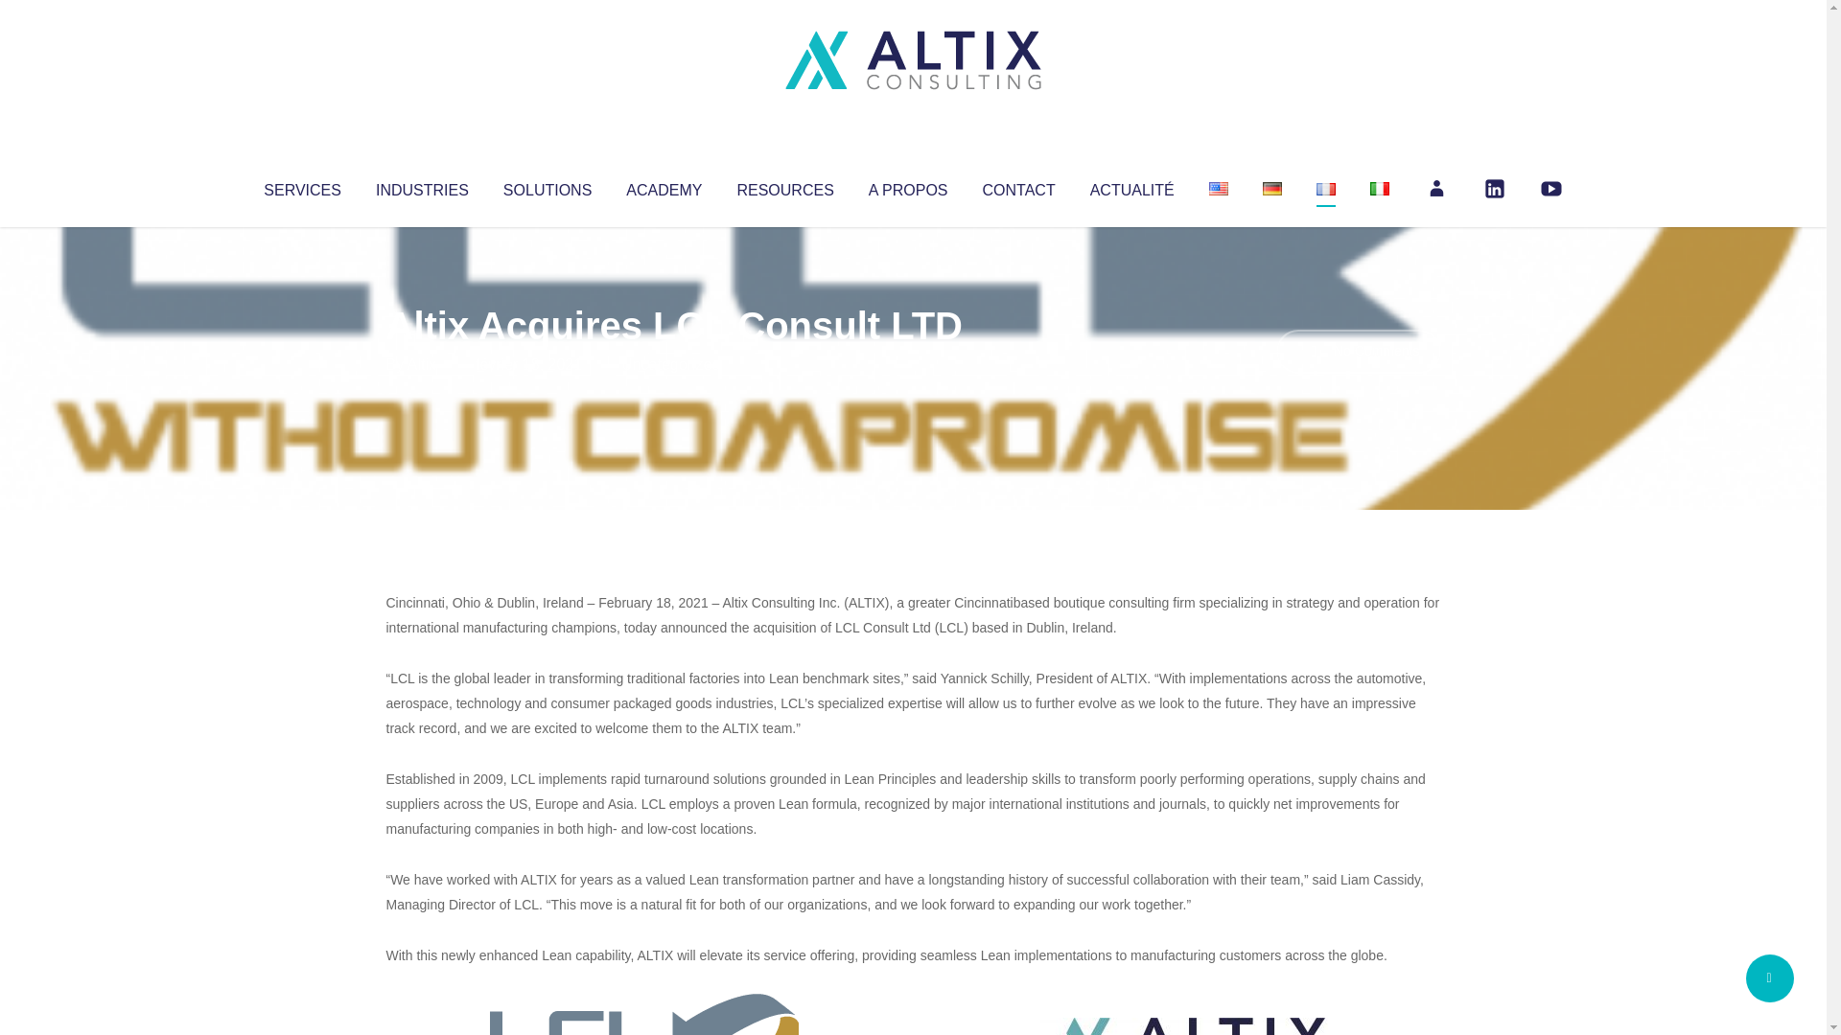 The height and width of the screenshot is (1035, 1841). I want to click on Uncategorized, so click(670, 364).